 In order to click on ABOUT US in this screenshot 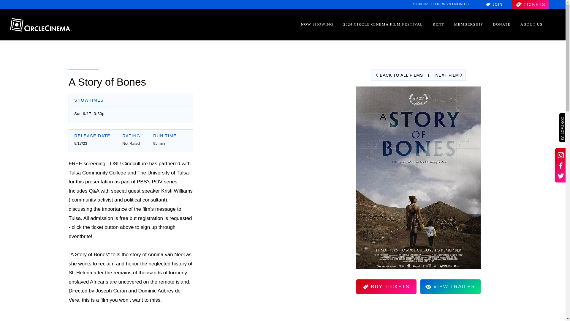, I will do `click(531, 24)`.